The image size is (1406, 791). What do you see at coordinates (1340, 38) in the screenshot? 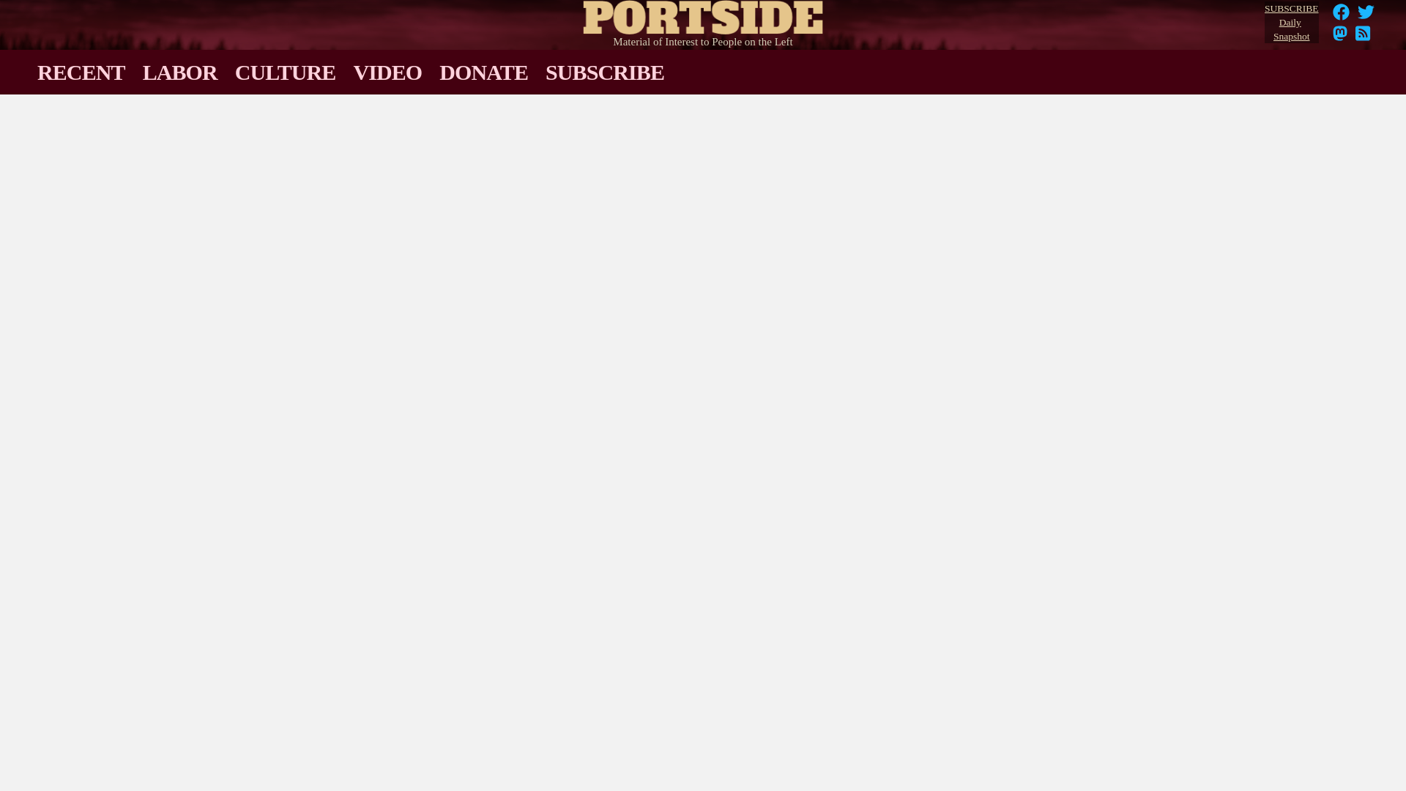
I see `RSS` at bounding box center [1340, 38].